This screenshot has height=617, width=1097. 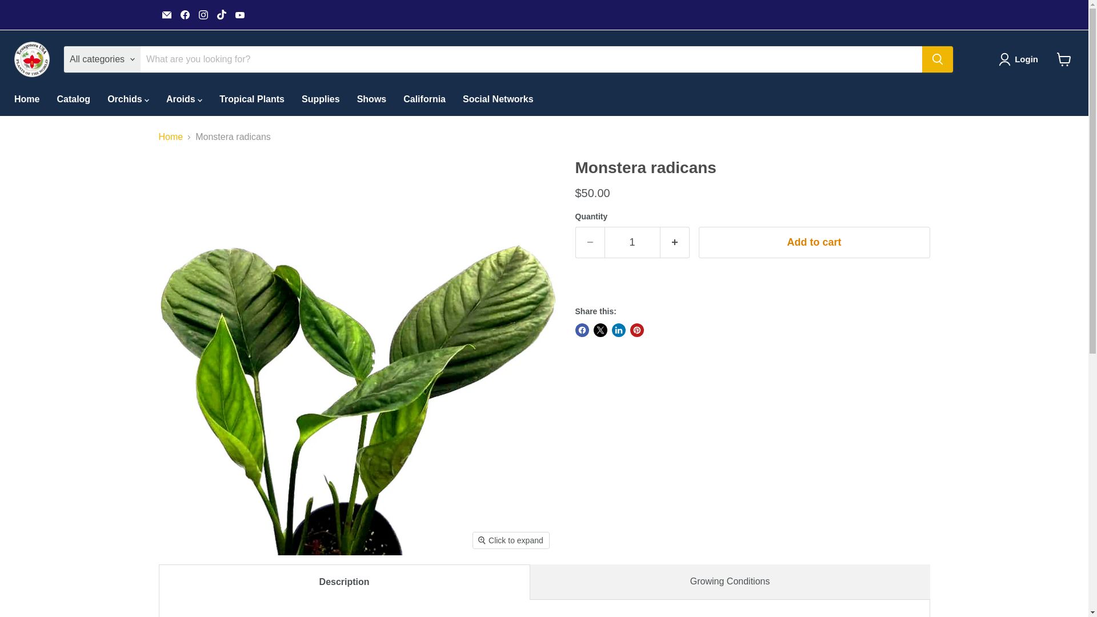 What do you see at coordinates (222, 14) in the screenshot?
I see `Find us on TikTok` at bounding box center [222, 14].